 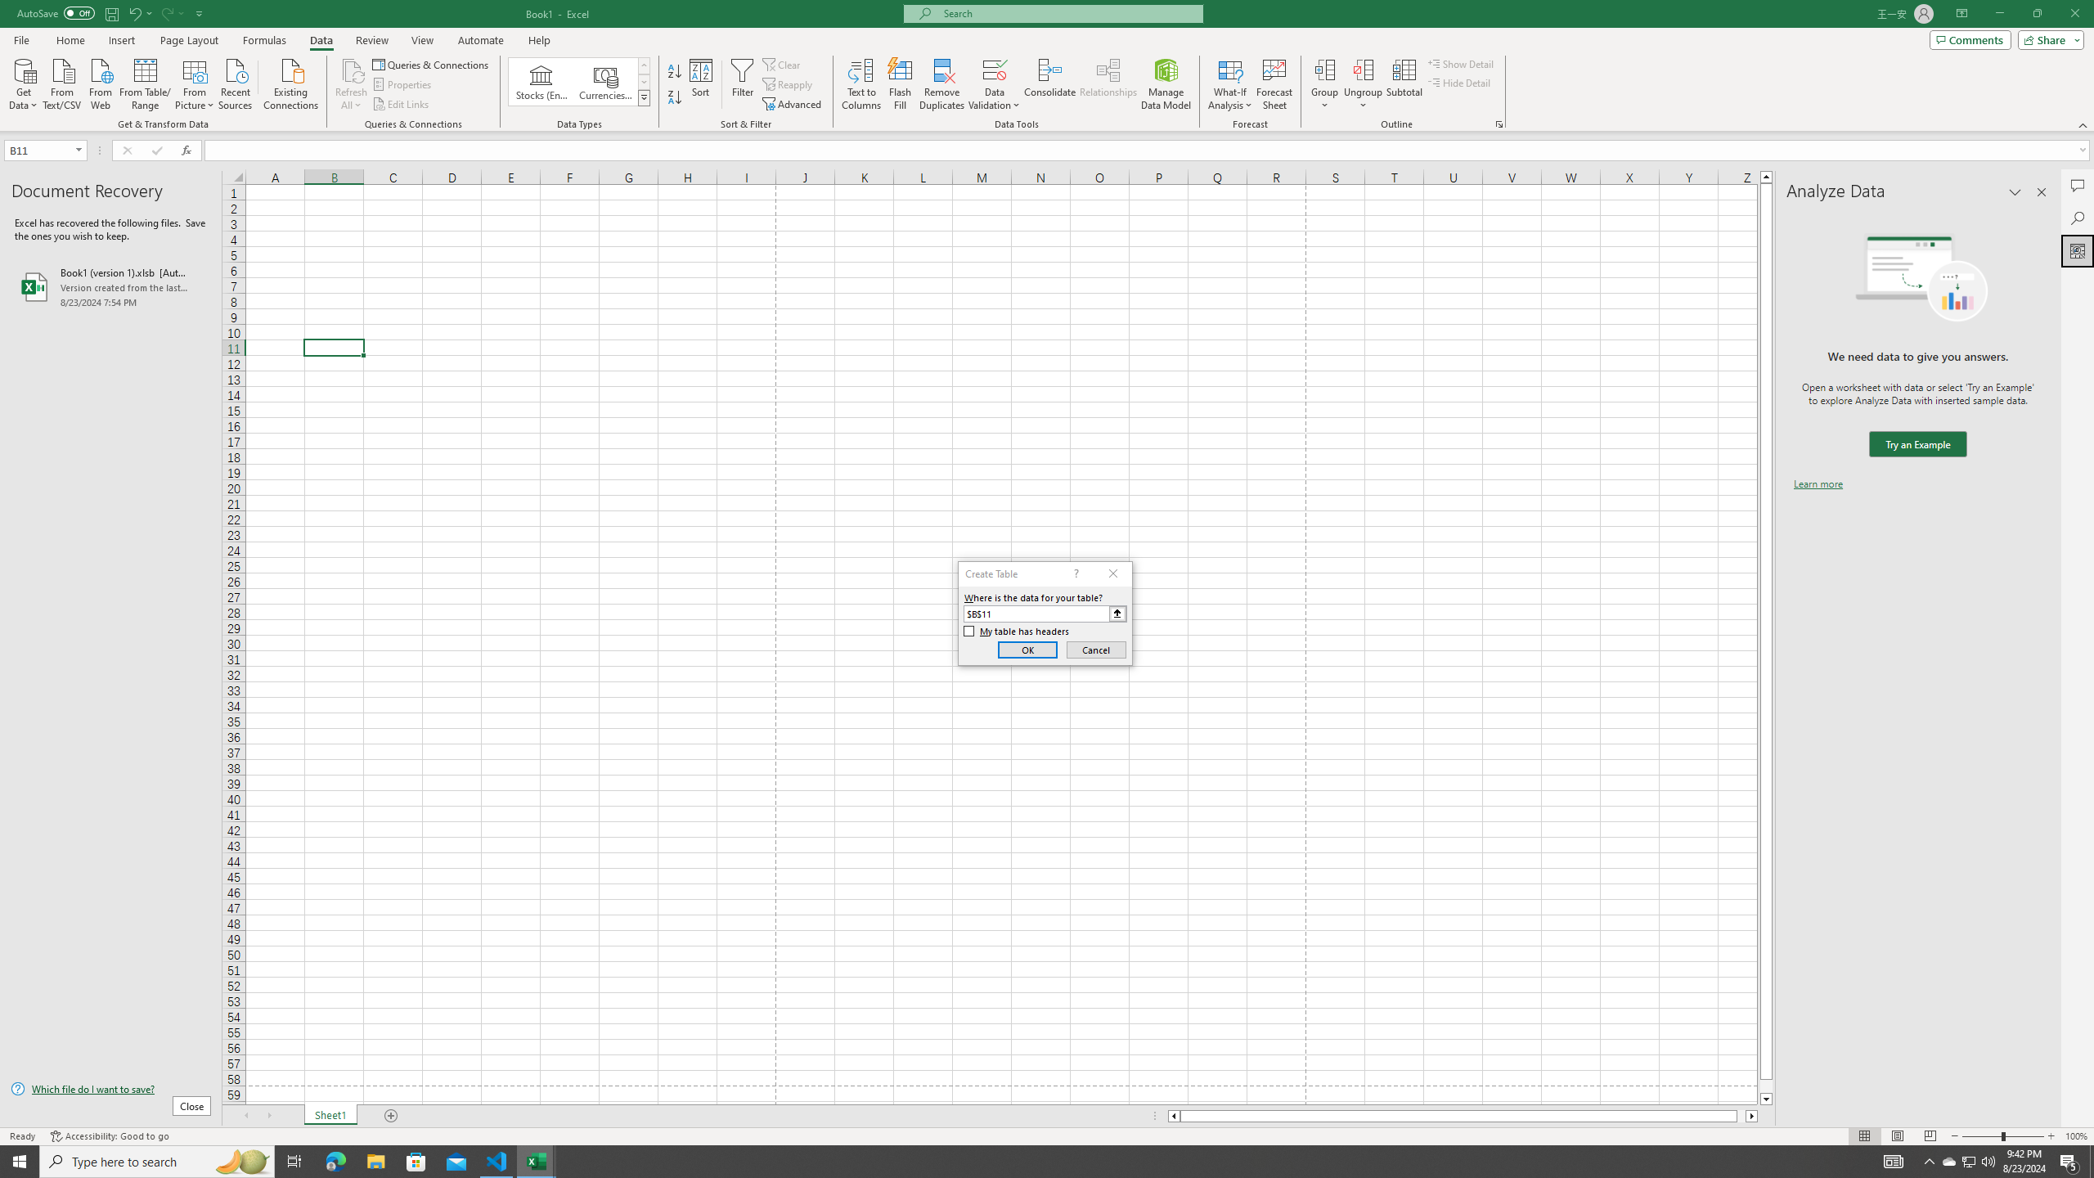 I want to click on More Options, so click(x=1363, y=99).